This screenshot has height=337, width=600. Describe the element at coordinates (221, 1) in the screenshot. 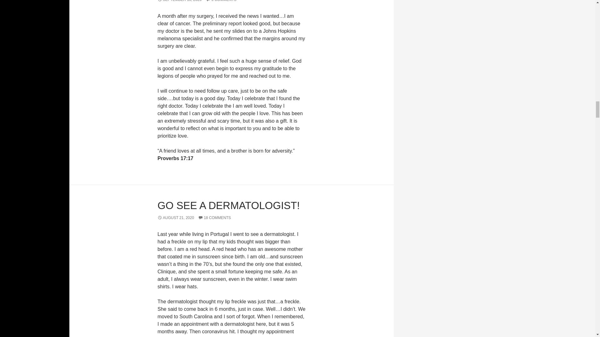

I see `6 COMMENTS` at that location.